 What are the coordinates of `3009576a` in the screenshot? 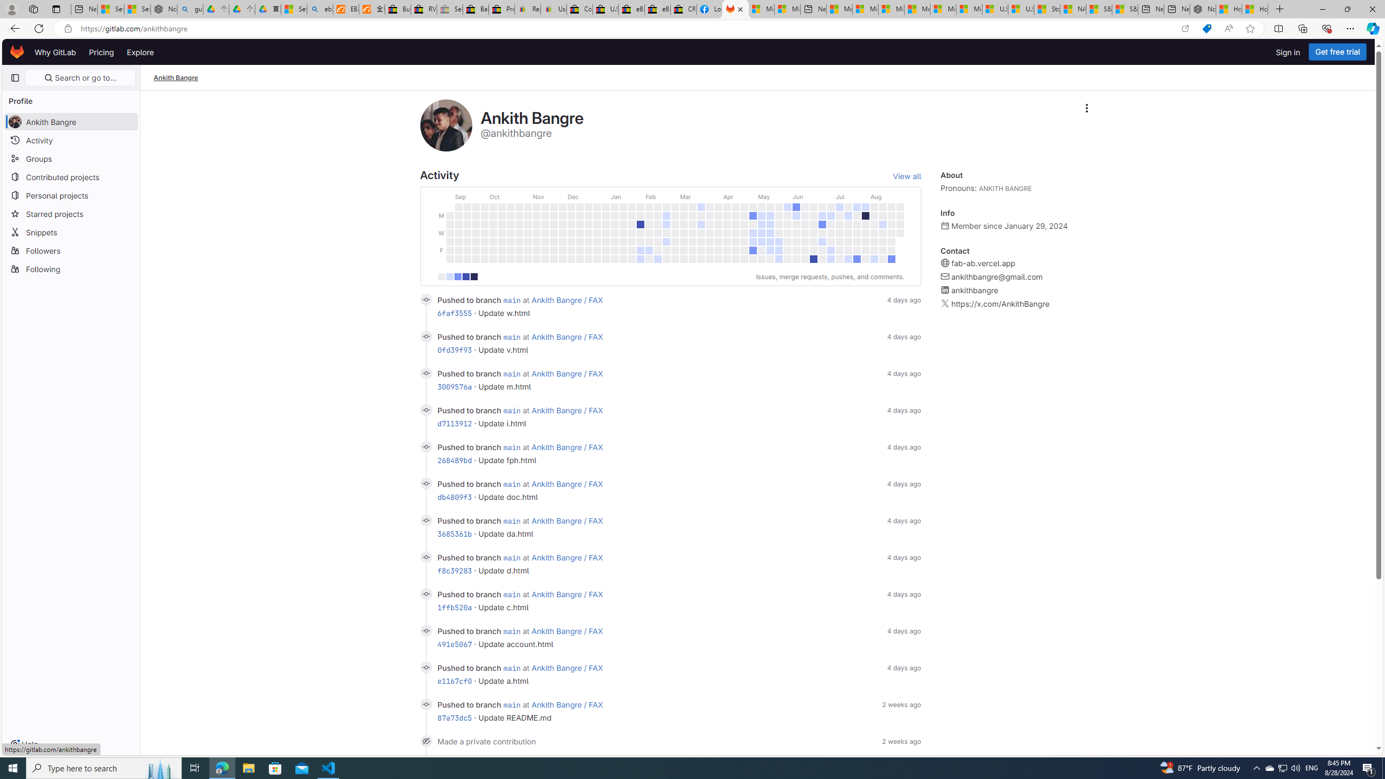 It's located at (454, 386).